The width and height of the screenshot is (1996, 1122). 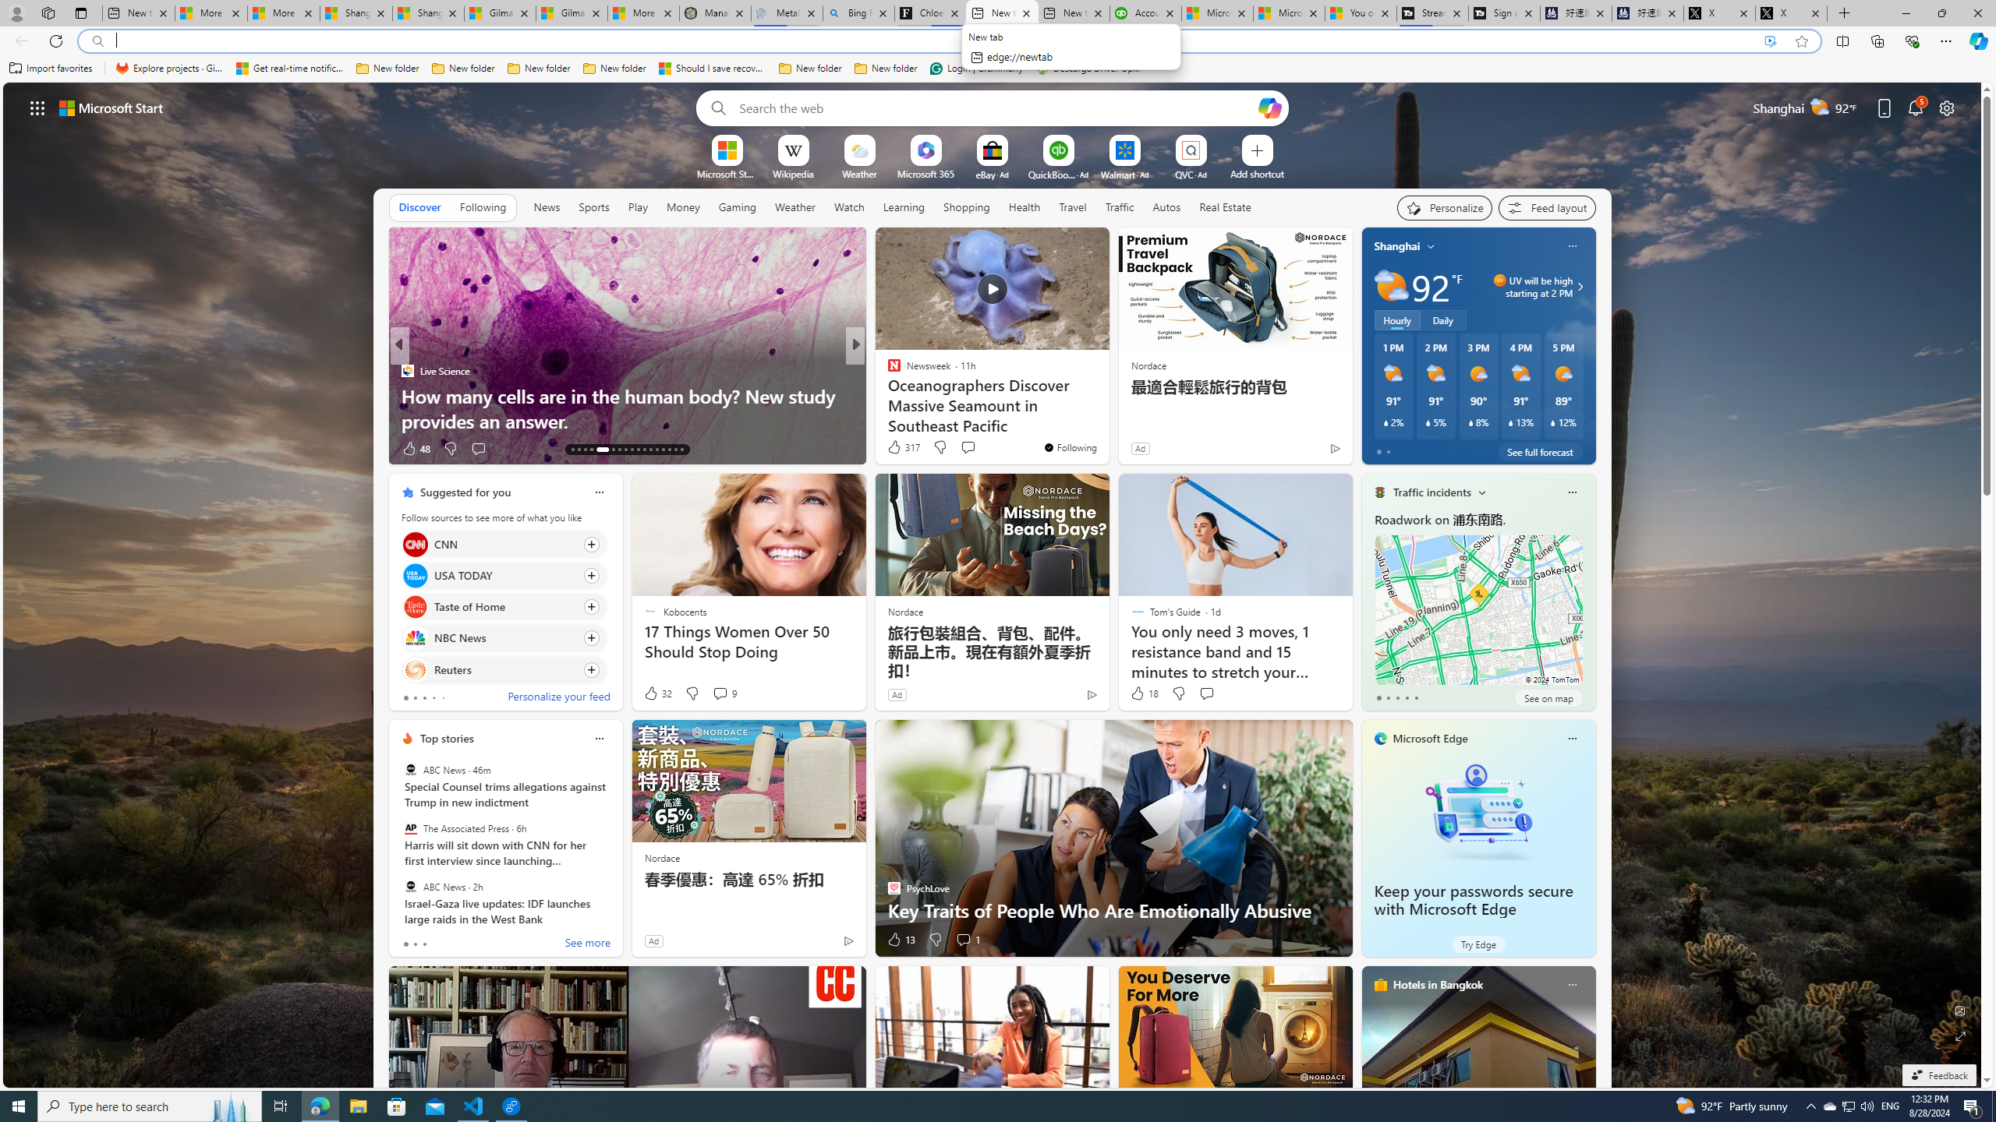 What do you see at coordinates (1380, 984) in the screenshot?
I see `hotels-header-icon` at bounding box center [1380, 984].